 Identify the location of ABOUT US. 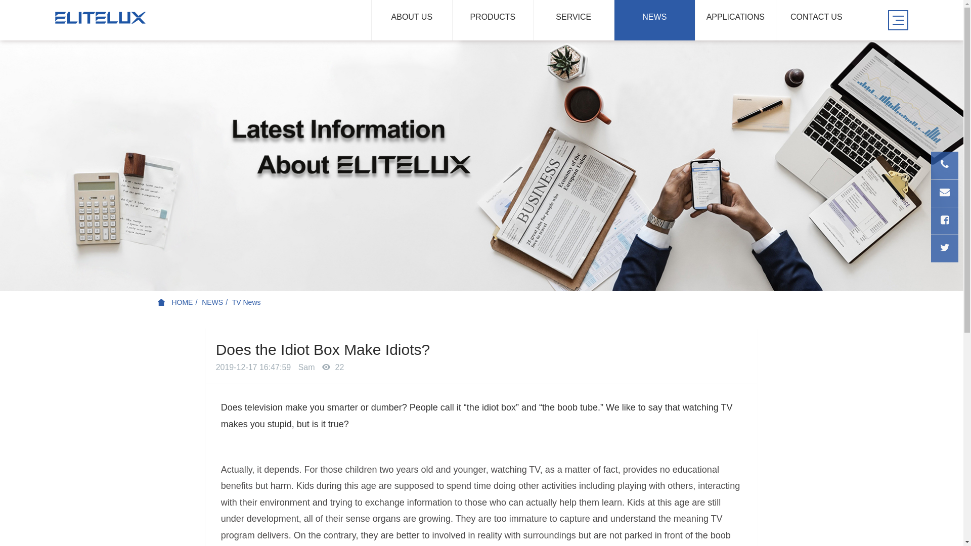
(412, 20).